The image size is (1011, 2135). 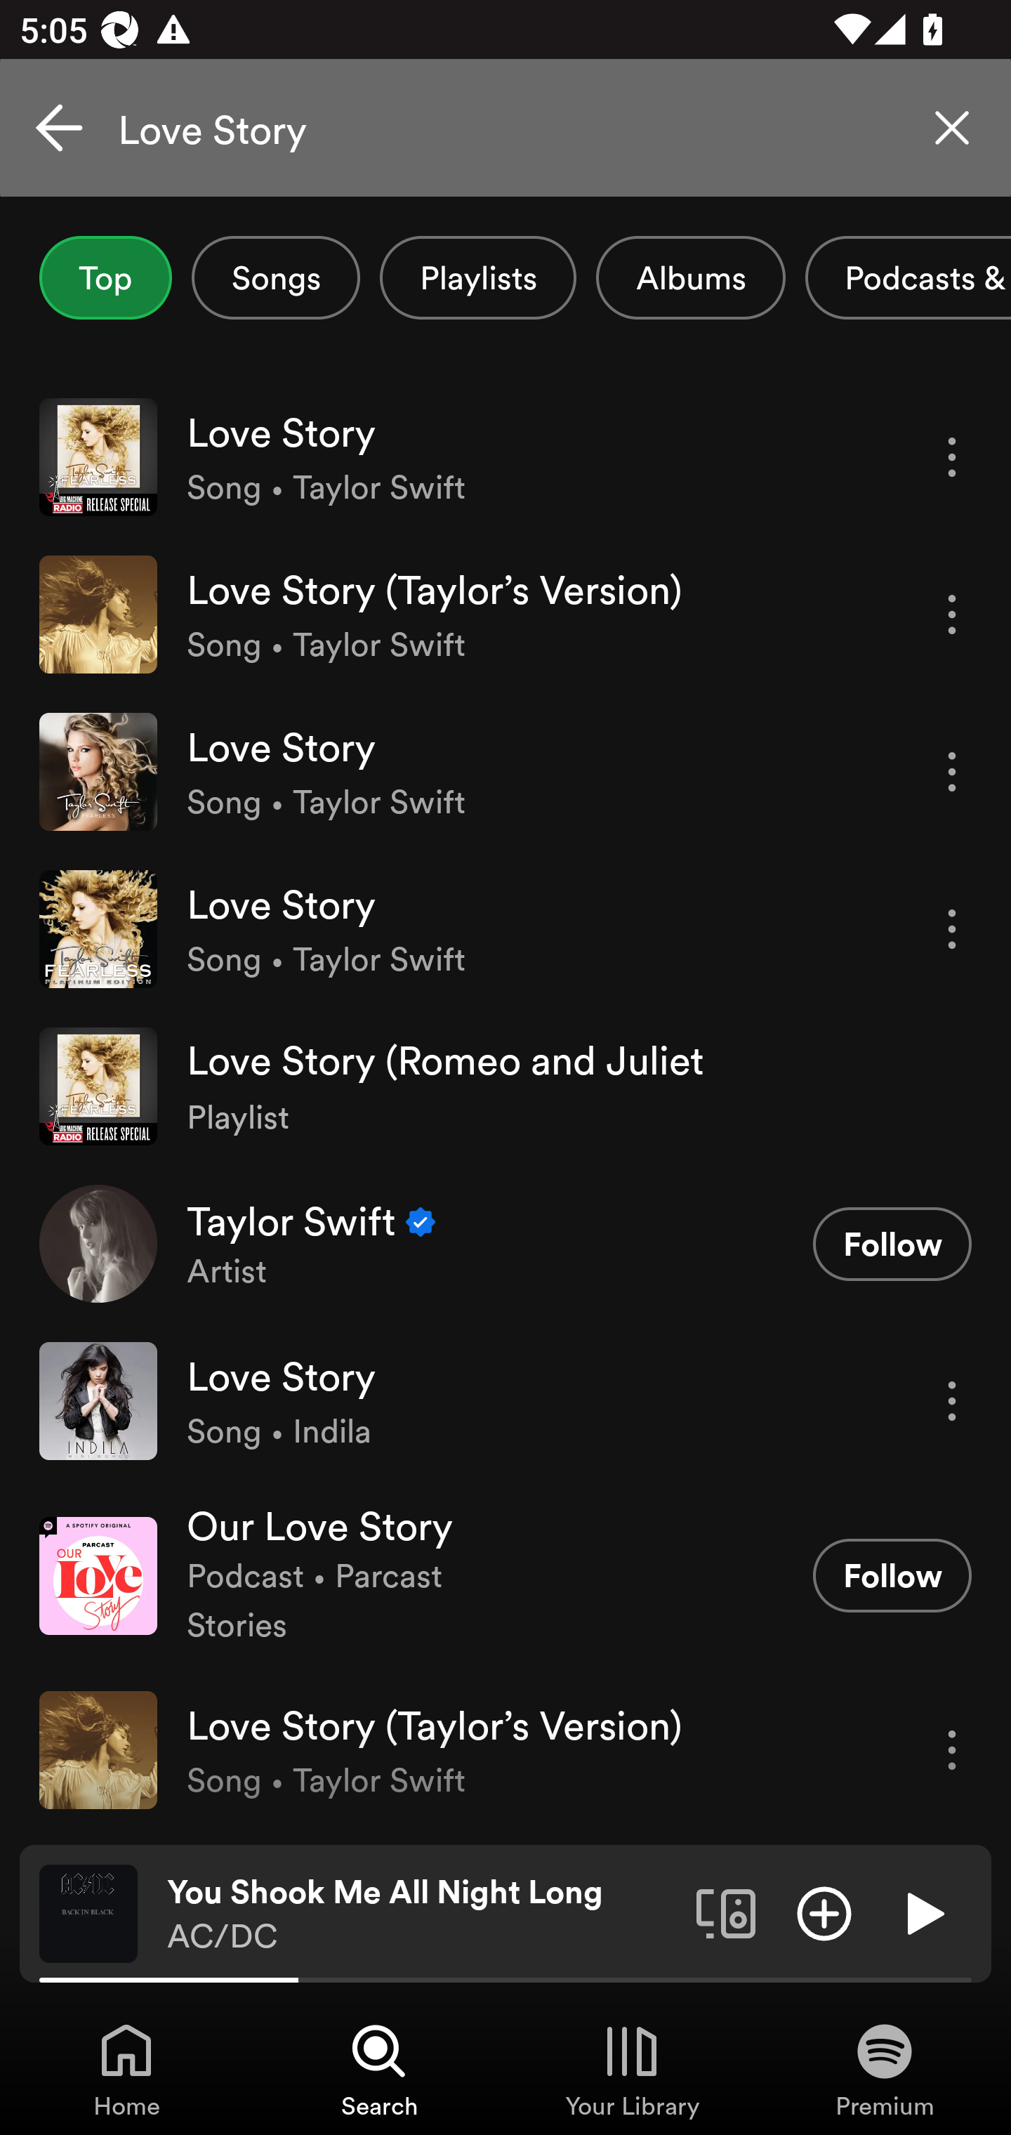 What do you see at coordinates (505, 128) in the screenshot?
I see `Love Story` at bounding box center [505, 128].